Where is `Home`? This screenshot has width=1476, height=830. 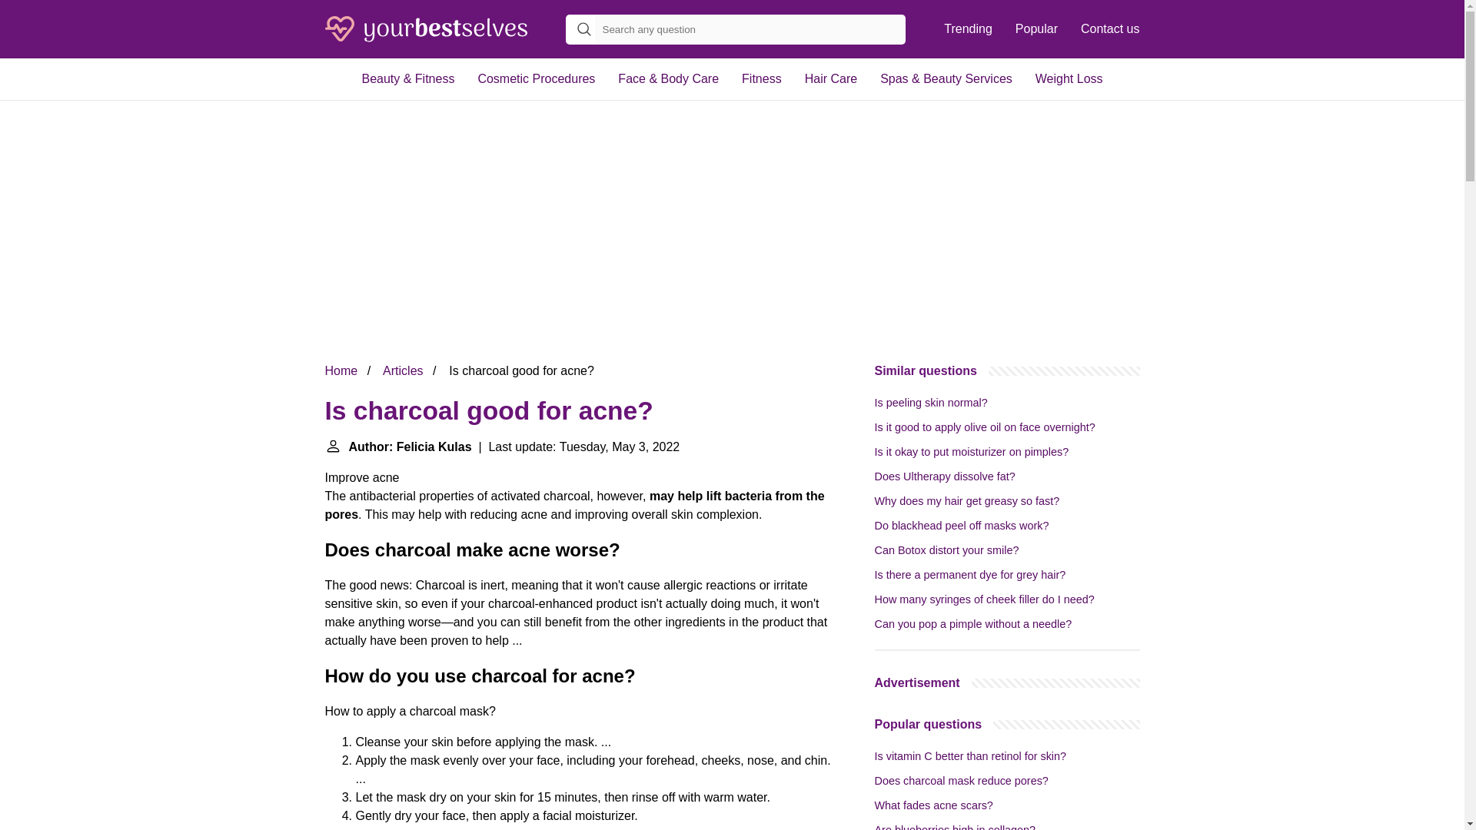 Home is located at coordinates (341, 370).